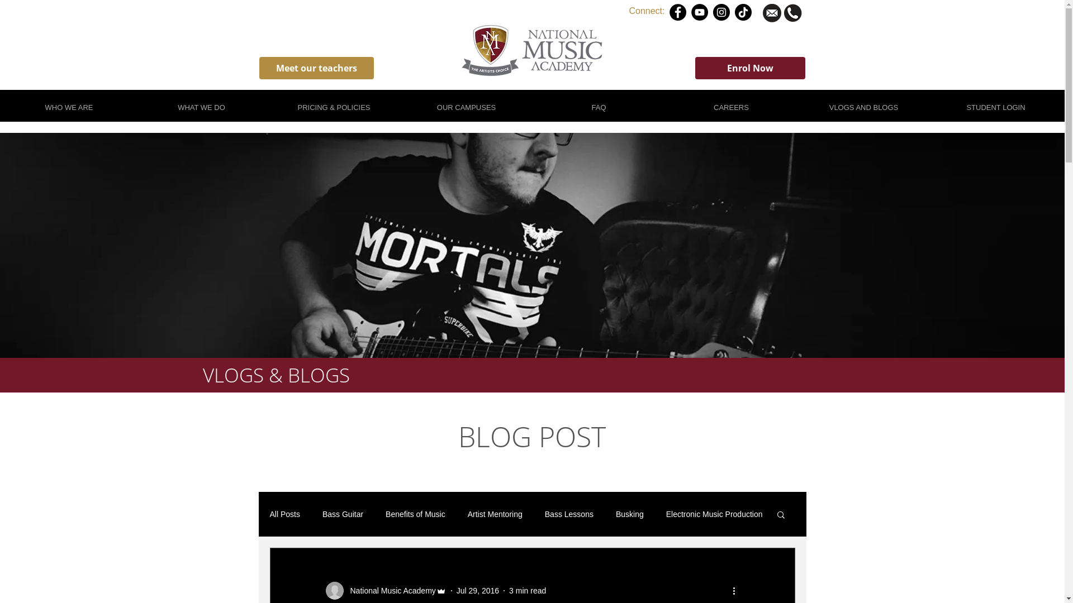 Image resolution: width=1073 pixels, height=603 pixels. What do you see at coordinates (731, 103) in the screenshot?
I see `CAREERS` at bounding box center [731, 103].